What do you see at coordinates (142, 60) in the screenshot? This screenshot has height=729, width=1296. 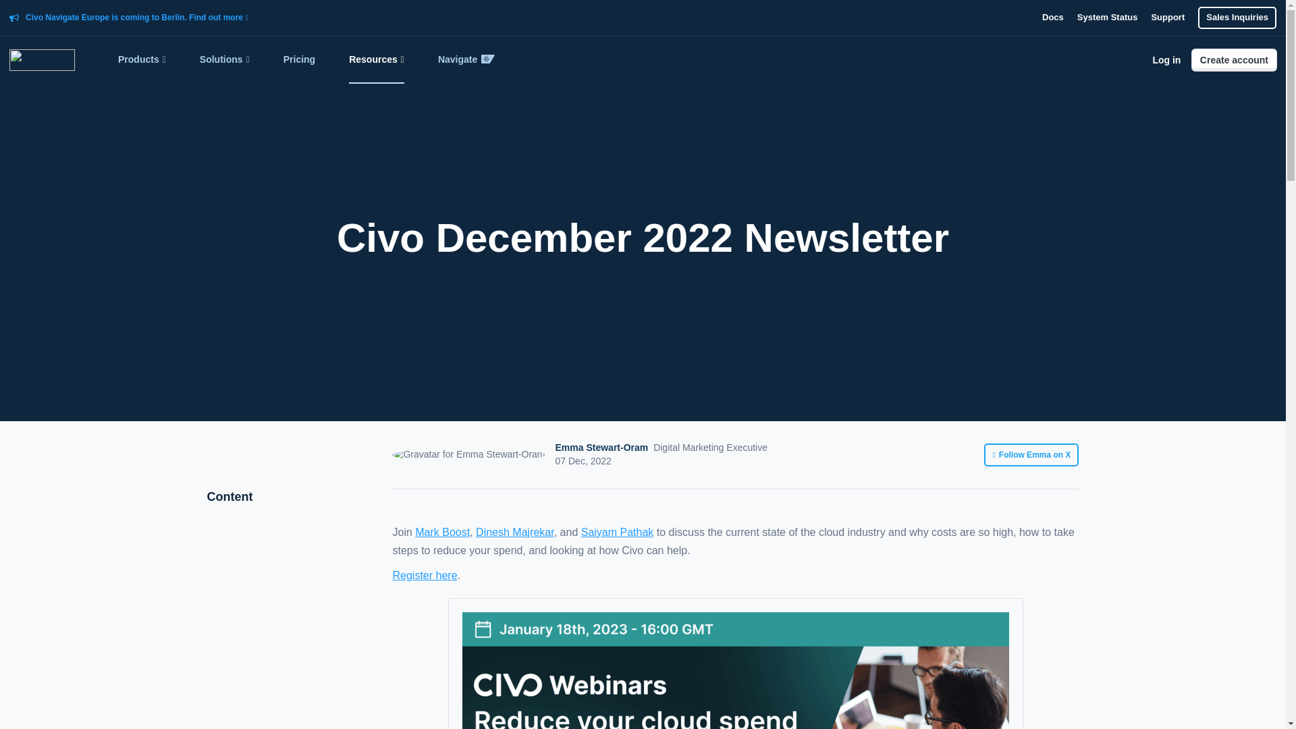 I see `Products` at bounding box center [142, 60].